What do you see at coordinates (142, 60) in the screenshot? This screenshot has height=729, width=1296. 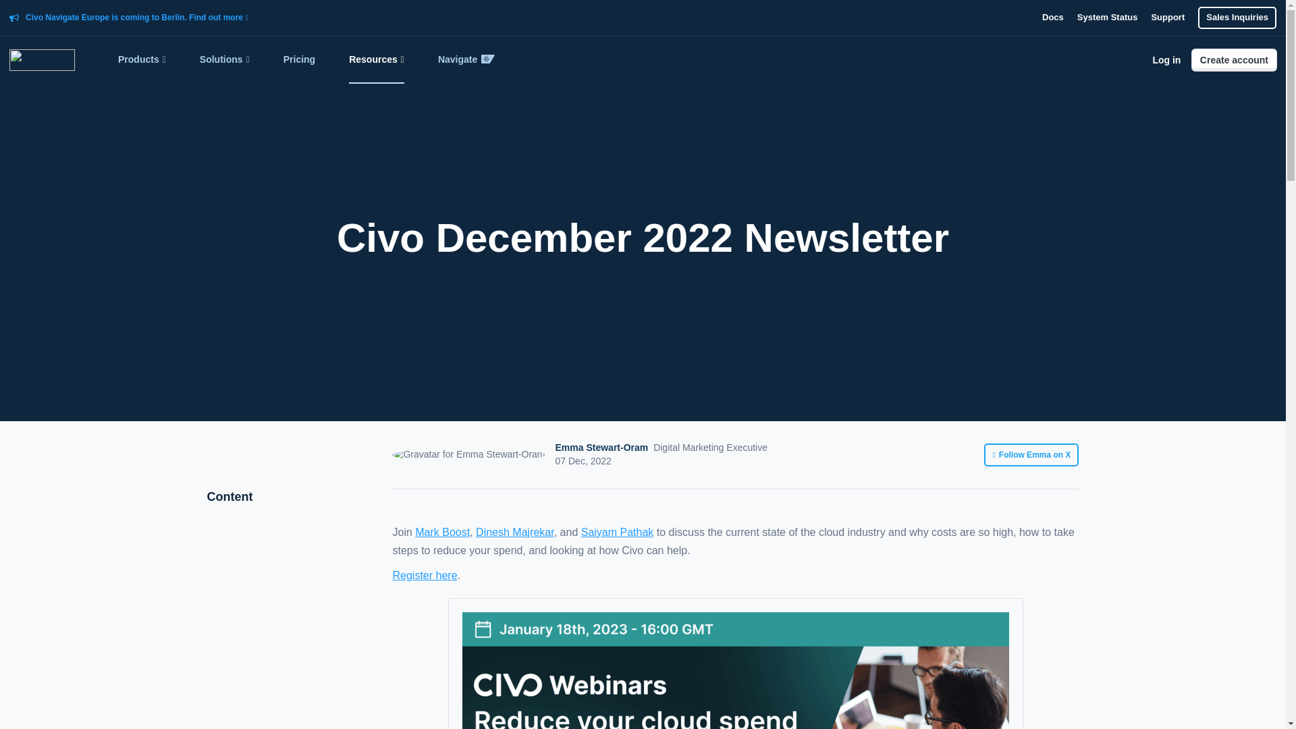 I see `Products` at bounding box center [142, 60].